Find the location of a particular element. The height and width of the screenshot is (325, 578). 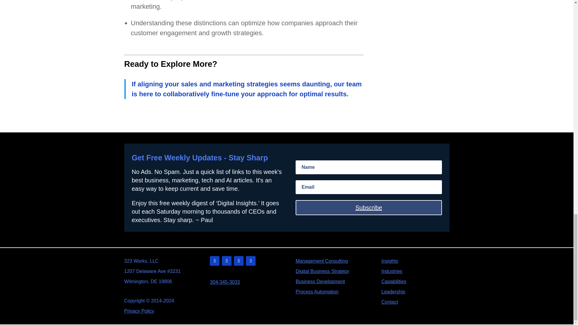

Contact is located at coordinates (390, 302).